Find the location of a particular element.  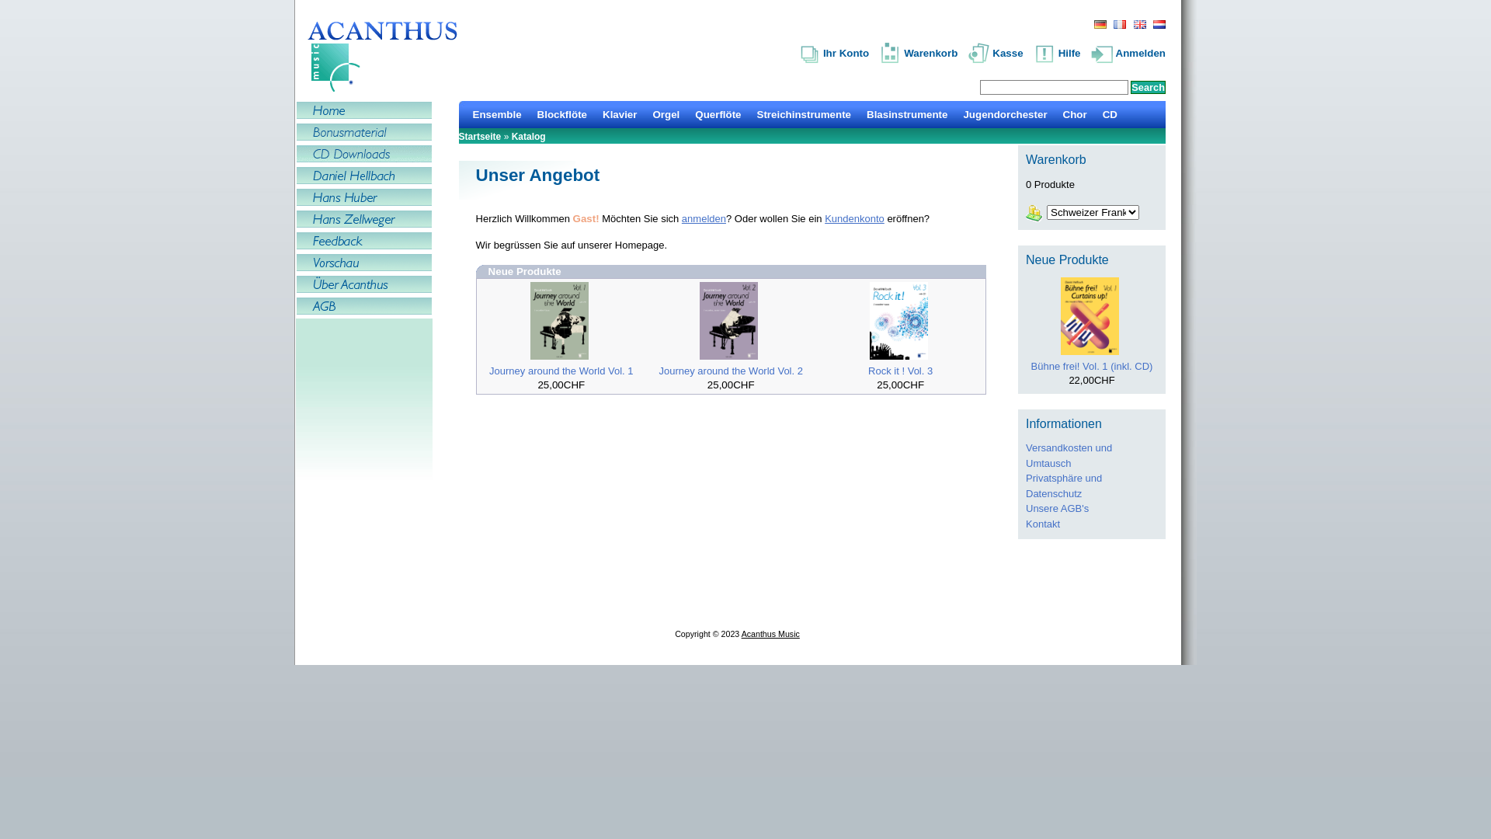

Blasinstrumente is located at coordinates (907, 115).